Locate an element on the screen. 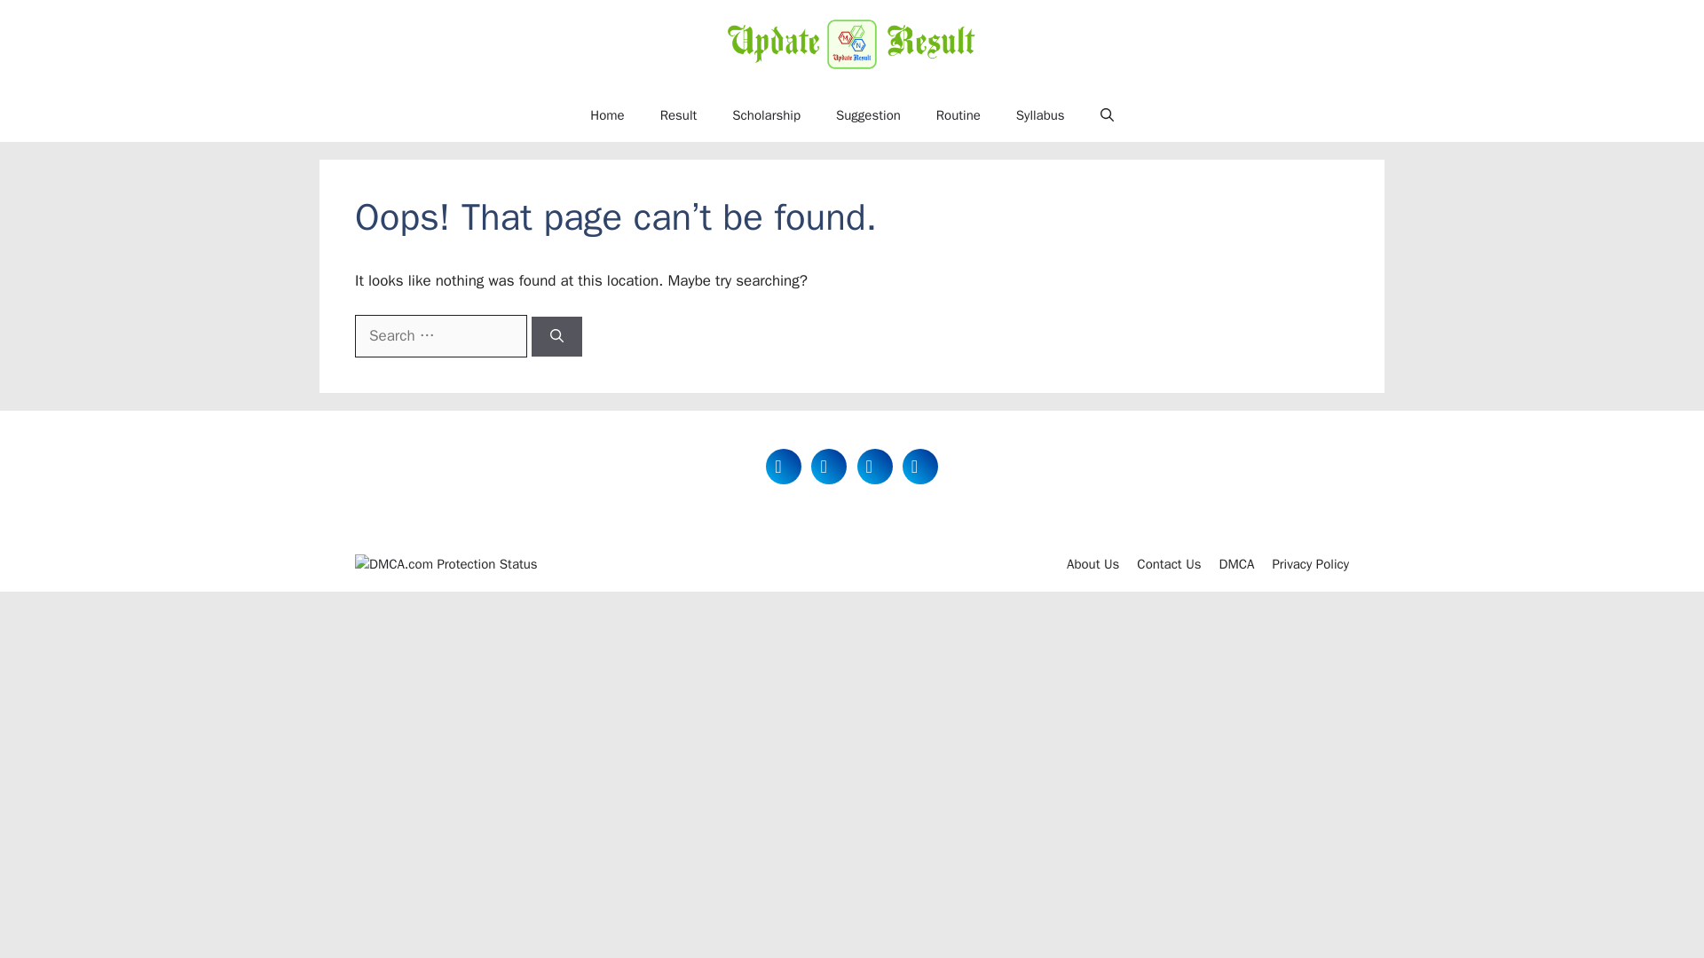 This screenshot has width=1704, height=958. Scholarship is located at coordinates (765, 115).